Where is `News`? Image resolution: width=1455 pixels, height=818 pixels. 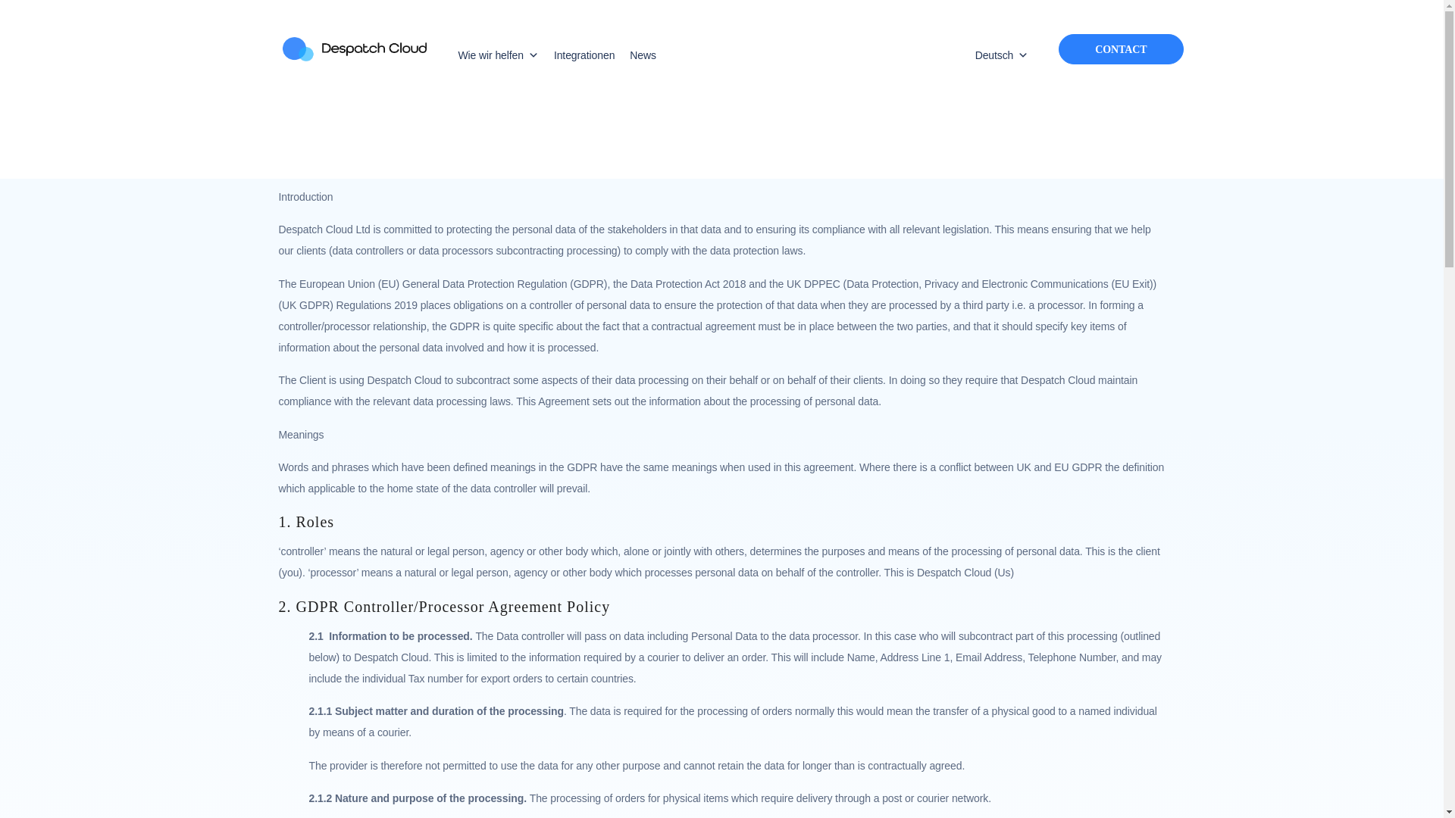
News is located at coordinates (643, 55).